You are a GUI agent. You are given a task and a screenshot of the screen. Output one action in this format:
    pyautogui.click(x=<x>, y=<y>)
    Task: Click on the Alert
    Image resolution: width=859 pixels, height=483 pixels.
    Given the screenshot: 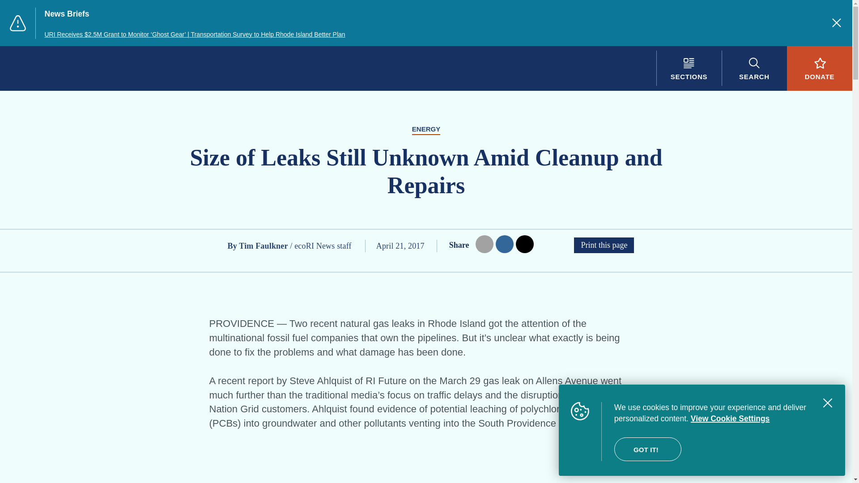 What is the action you would take?
    pyautogui.click(x=17, y=23)
    